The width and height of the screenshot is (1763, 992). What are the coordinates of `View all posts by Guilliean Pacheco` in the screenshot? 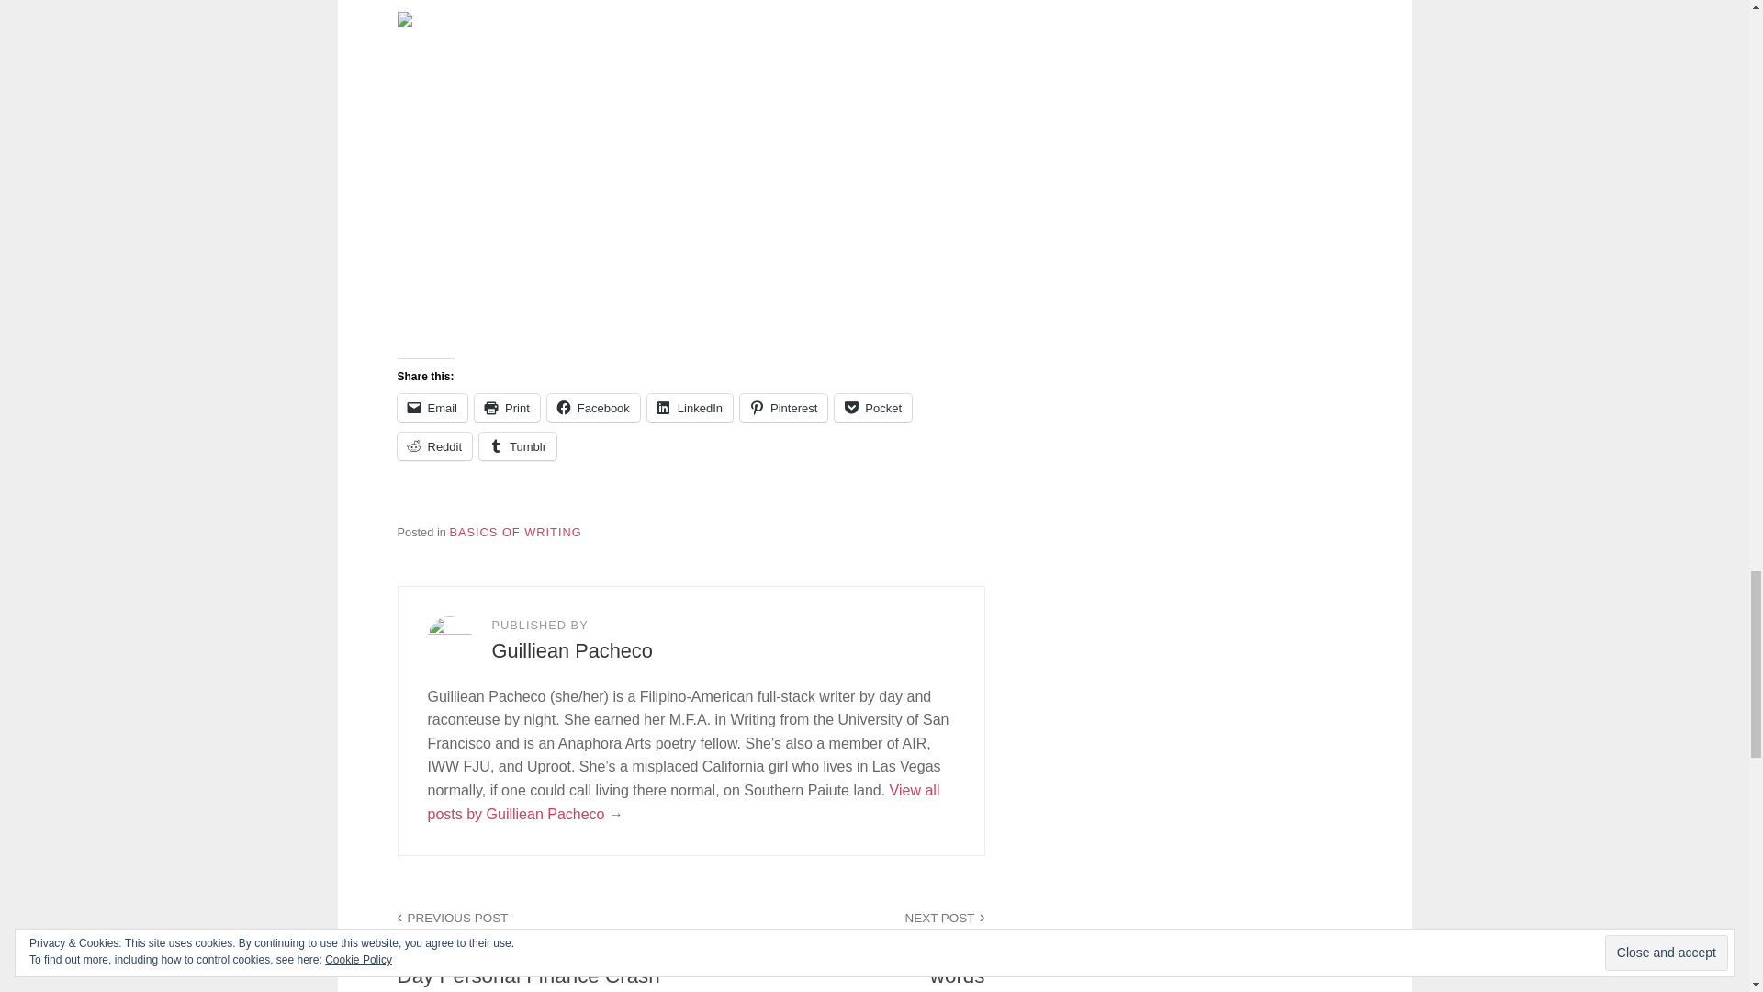 It's located at (683, 803).